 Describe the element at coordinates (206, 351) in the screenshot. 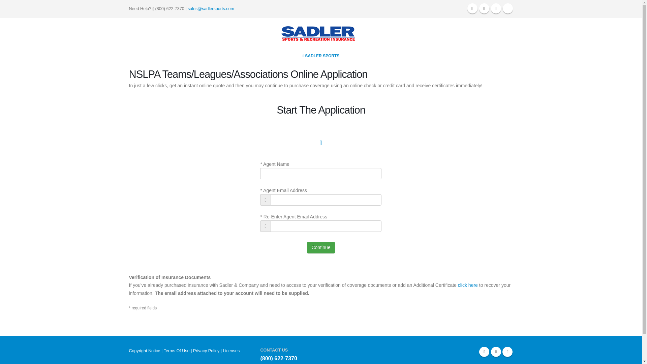

I see `Privacy Policy` at that location.